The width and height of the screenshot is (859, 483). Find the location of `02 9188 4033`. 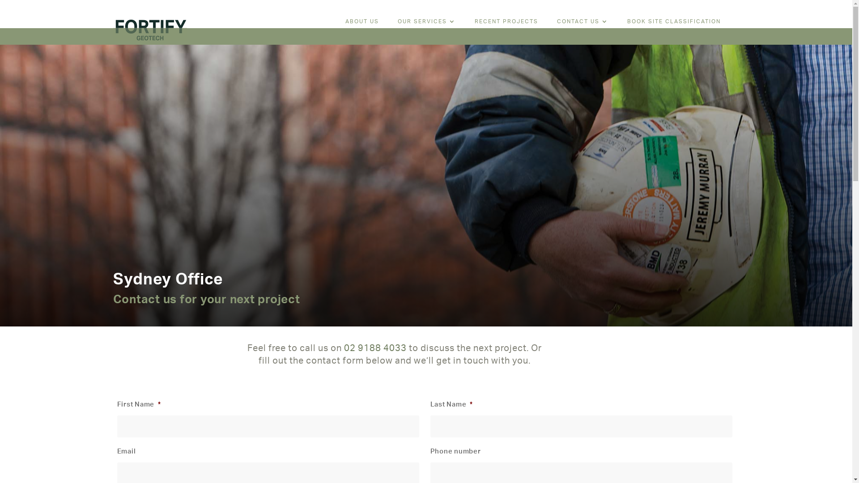

02 9188 4033 is located at coordinates (375, 348).